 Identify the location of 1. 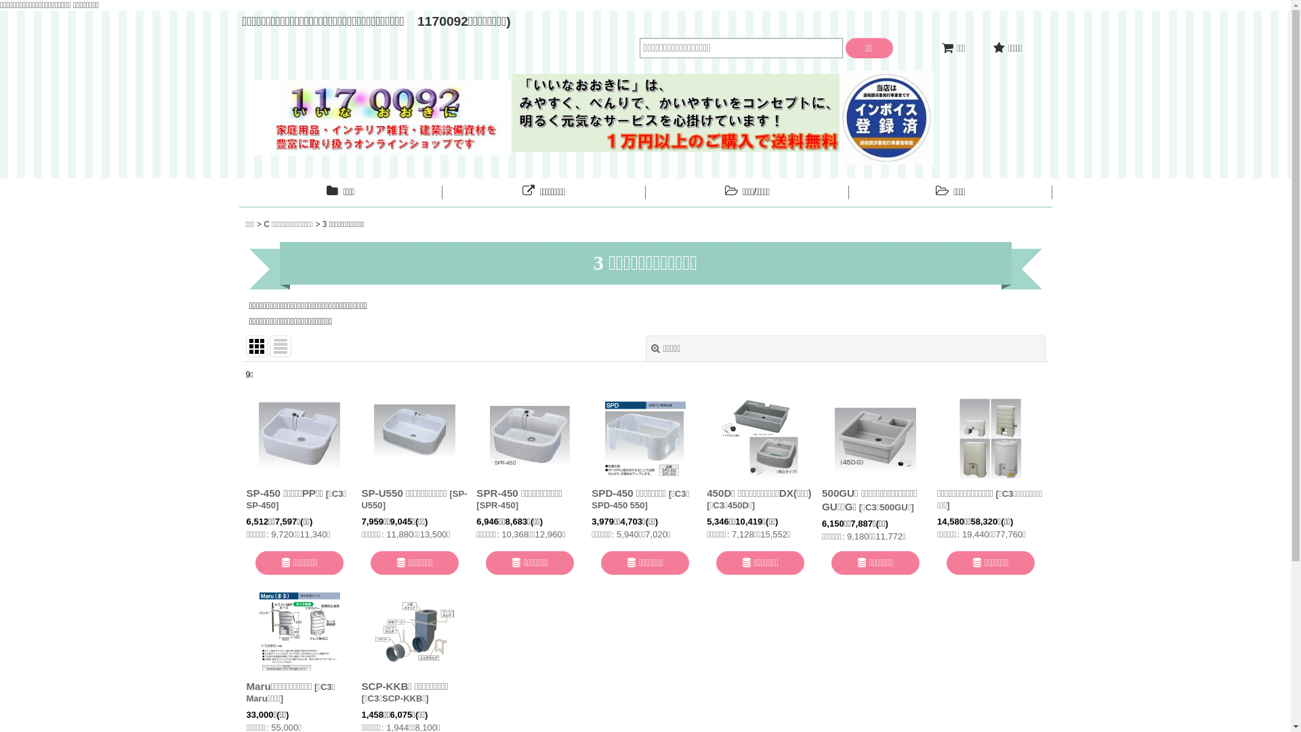
(645, 462).